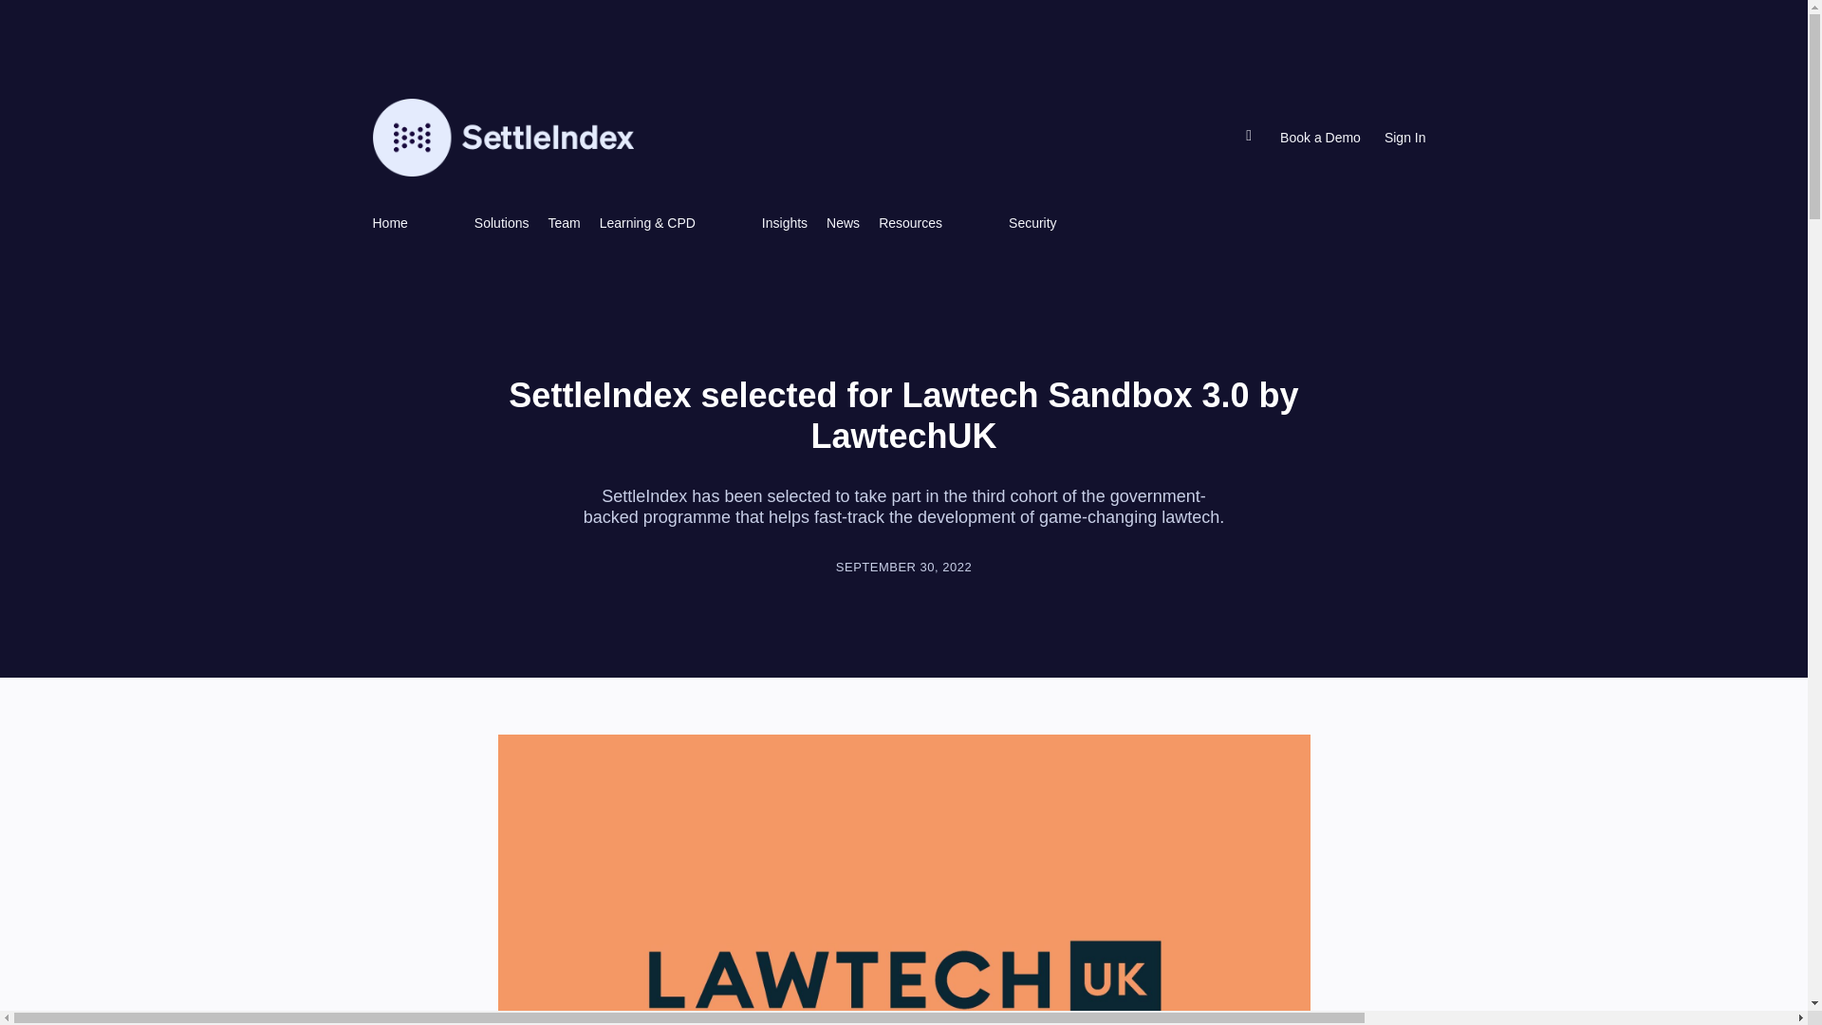 The image size is (1822, 1025). Describe the element at coordinates (784, 222) in the screenshot. I see `Insights` at that location.